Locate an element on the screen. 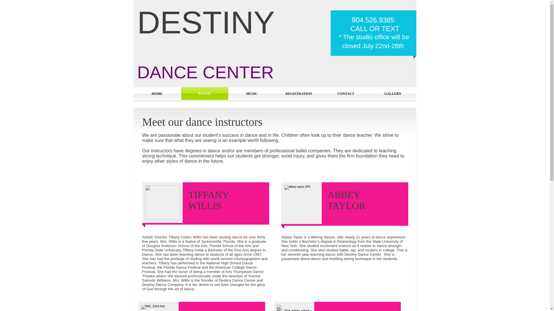 This screenshot has height=311, width=554. DANCE is located at coordinates (205, 93).